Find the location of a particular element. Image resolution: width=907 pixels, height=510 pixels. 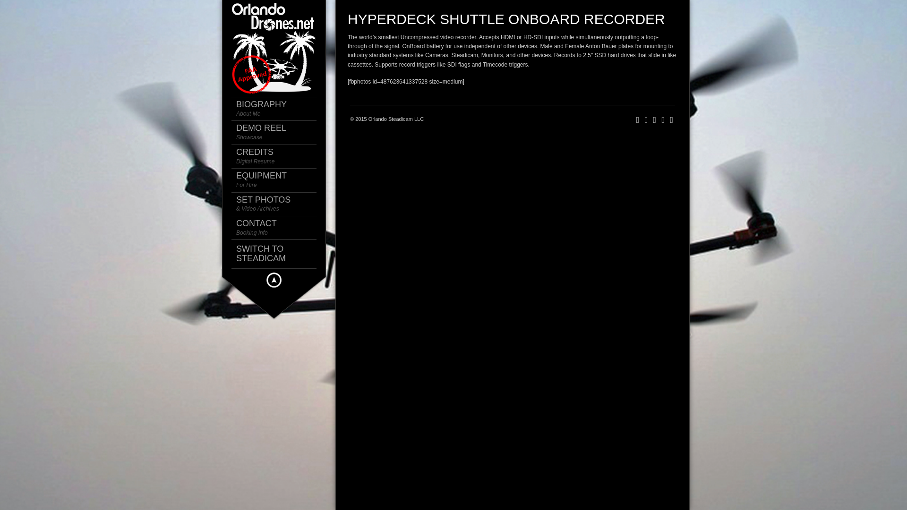

SWITCH TO STEADICAM is located at coordinates (278, 254).